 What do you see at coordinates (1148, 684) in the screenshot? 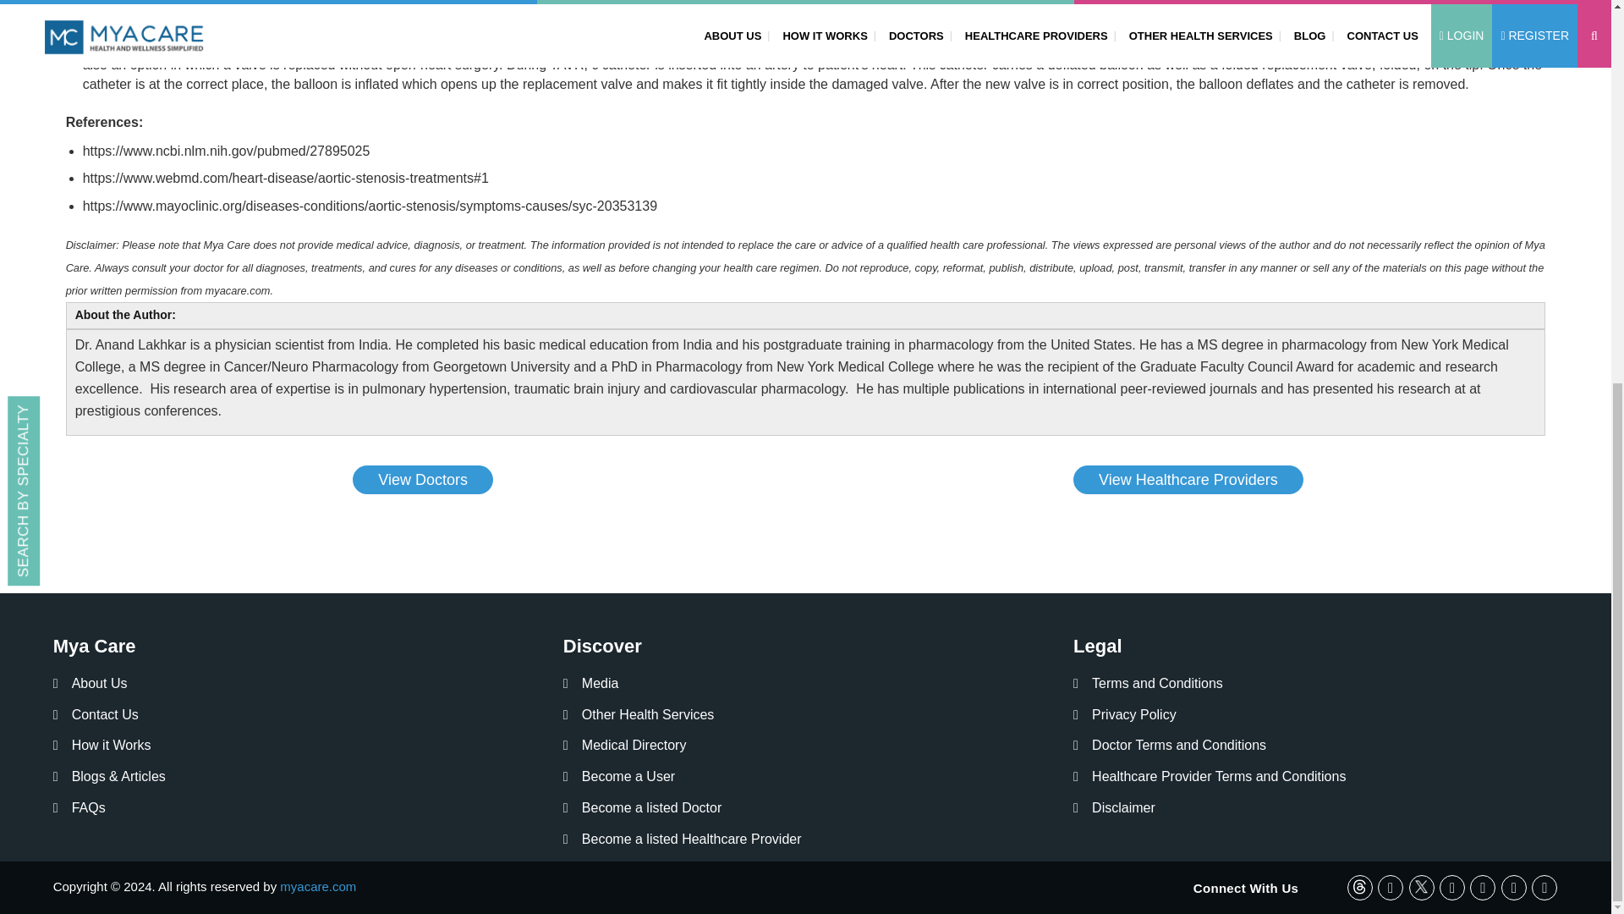
I see `Terms and Conditions` at bounding box center [1148, 684].